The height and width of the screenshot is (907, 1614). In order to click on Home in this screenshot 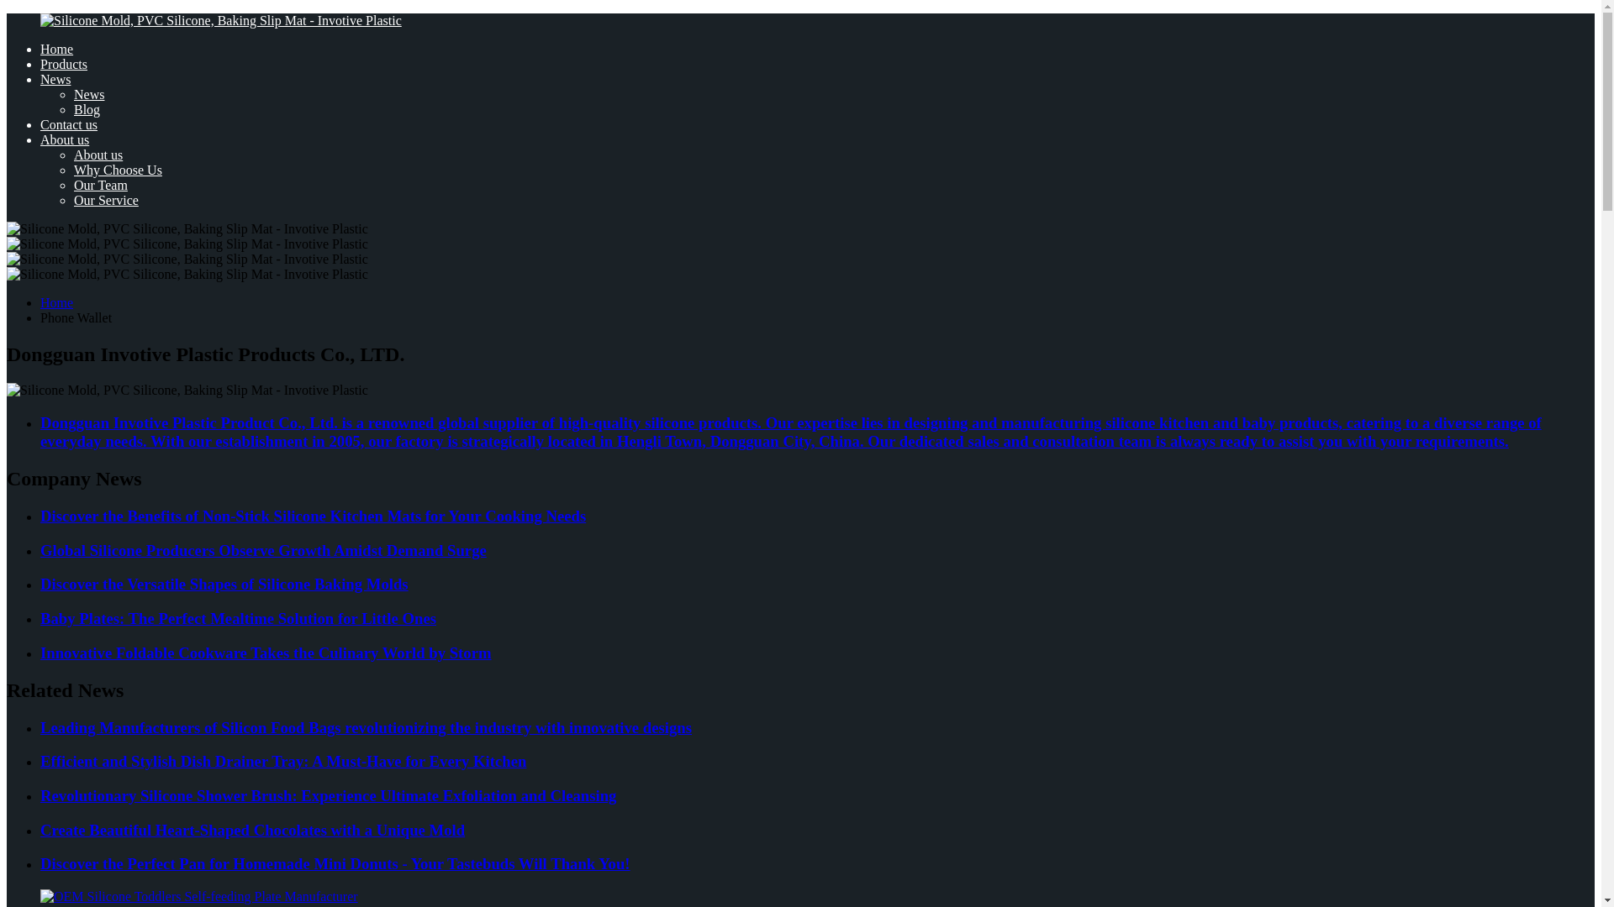, I will do `click(56, 49)`.